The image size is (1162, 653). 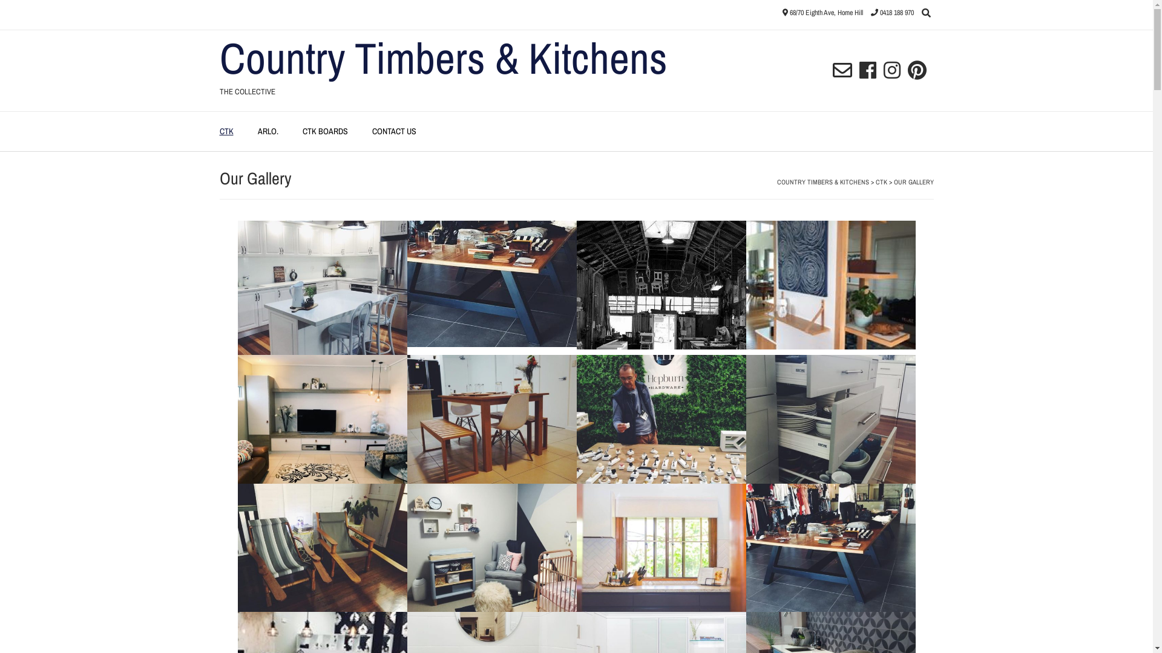 What do you see at coordinates (226, 132) in the screenshot?
I see `CTK` at bounding box center [226, 132].